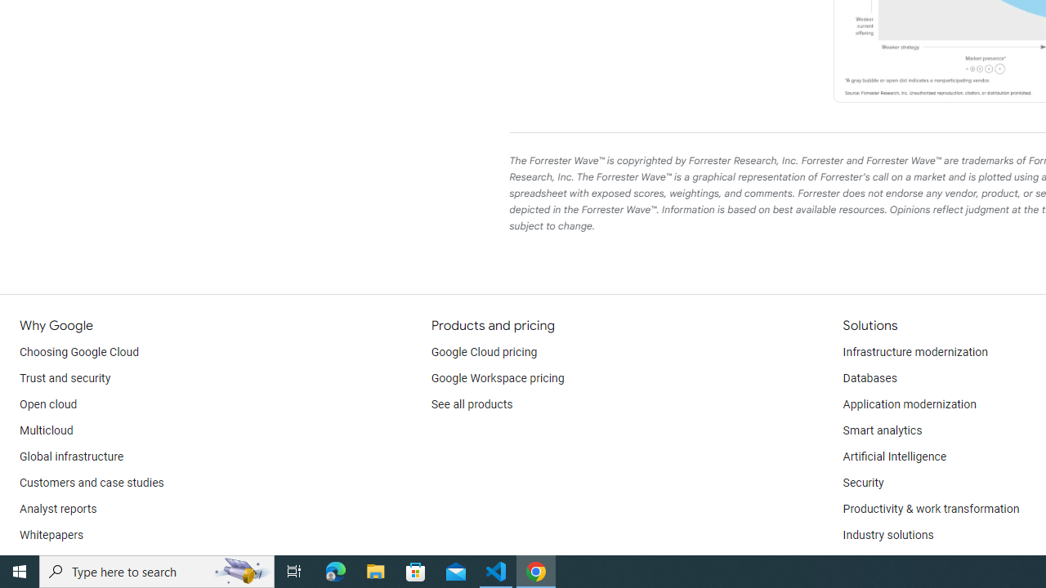  What do you see at coordinates (484, 353) in the screenshot?
I see `Google Cloud pricing` at bounding box center [484, 353].